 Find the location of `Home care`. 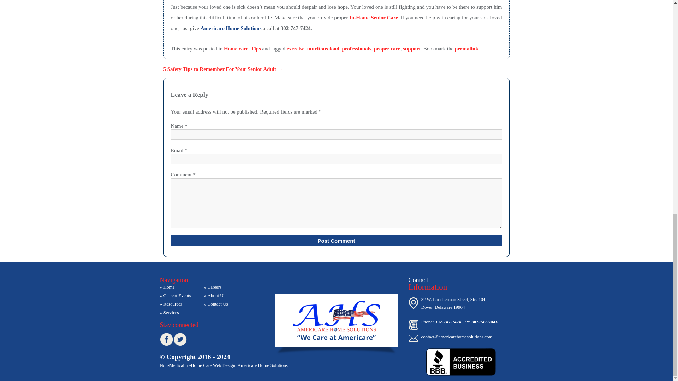

Home care is located at coordinates (236, 48).